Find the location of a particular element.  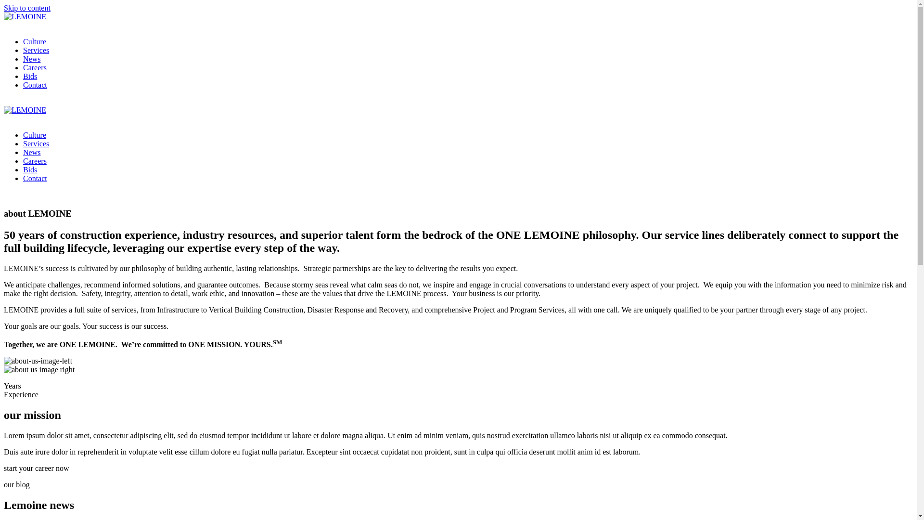

News is located at coordinates (468, 59).